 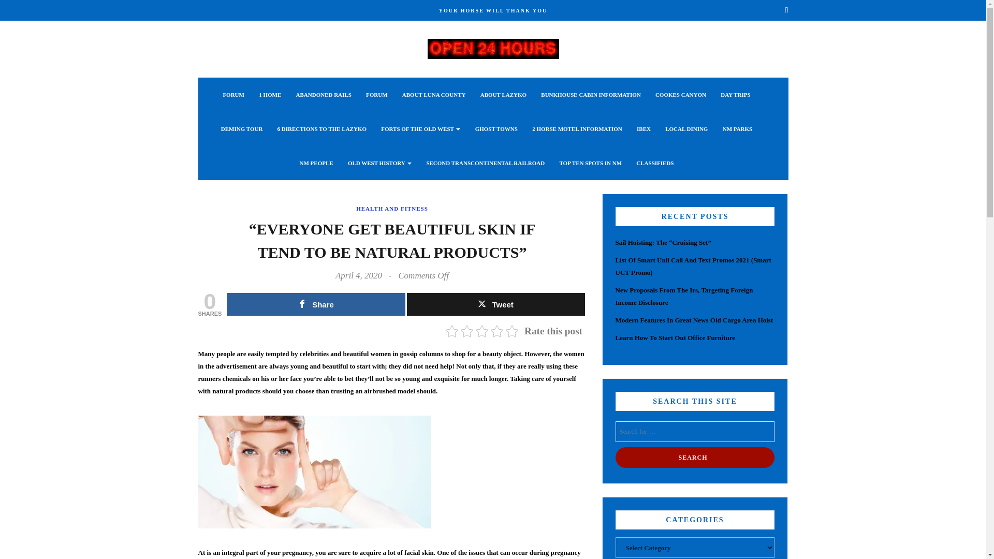 I want to click on FORTS OF THE OLD WEST, so click(x=420, y=128).